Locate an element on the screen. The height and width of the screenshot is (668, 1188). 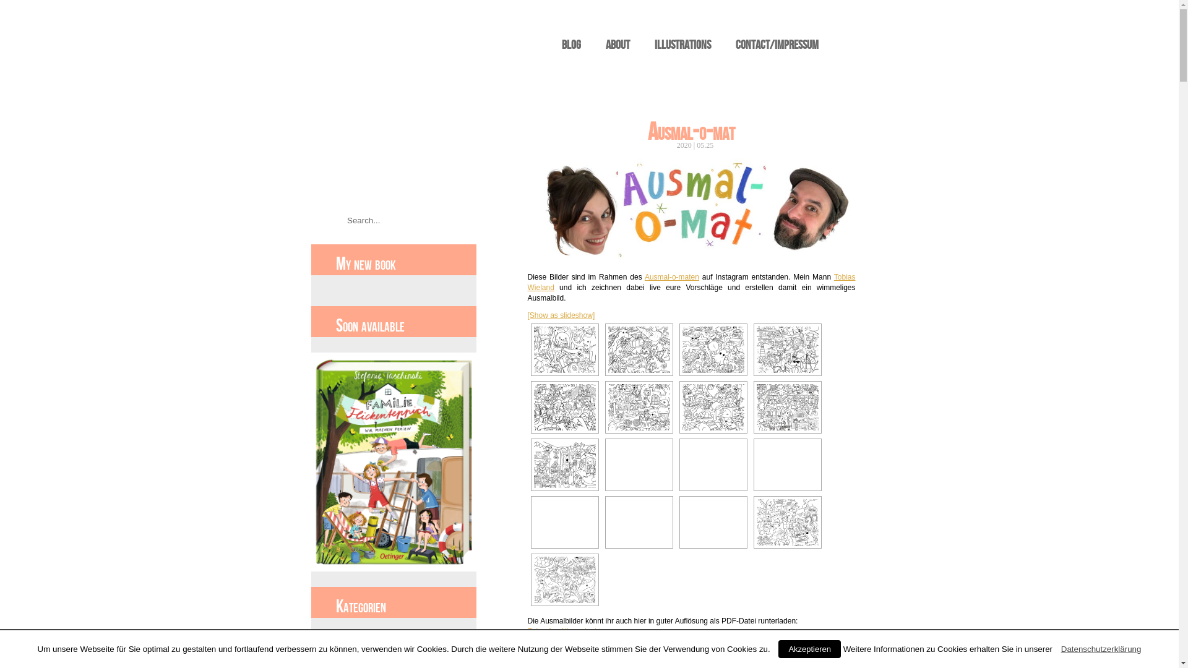
213477b5-d9bc-4460-b274-cb36bc5ca8d9 is located at coordinates (788, 407).